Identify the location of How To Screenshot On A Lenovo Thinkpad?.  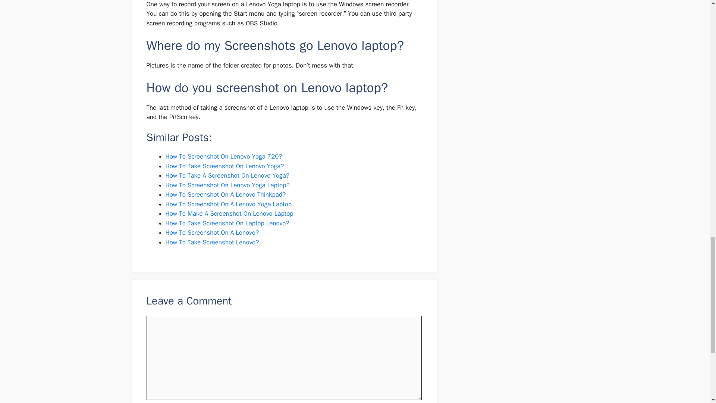
(225, 194).